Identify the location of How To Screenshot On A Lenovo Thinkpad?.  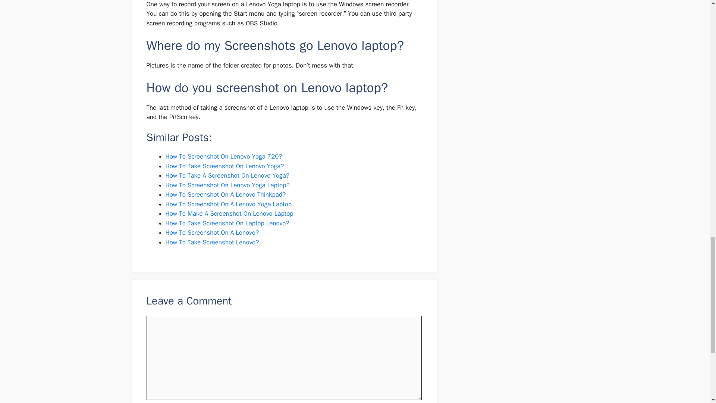
(225, 194).